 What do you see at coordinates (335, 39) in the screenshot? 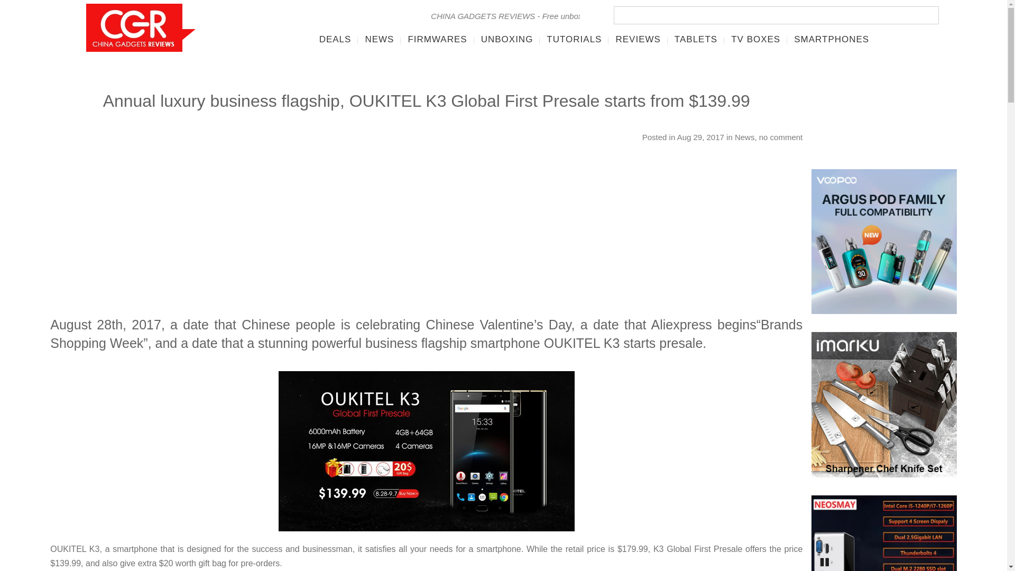
I see `DEALS` at bounding box center [335, 39].